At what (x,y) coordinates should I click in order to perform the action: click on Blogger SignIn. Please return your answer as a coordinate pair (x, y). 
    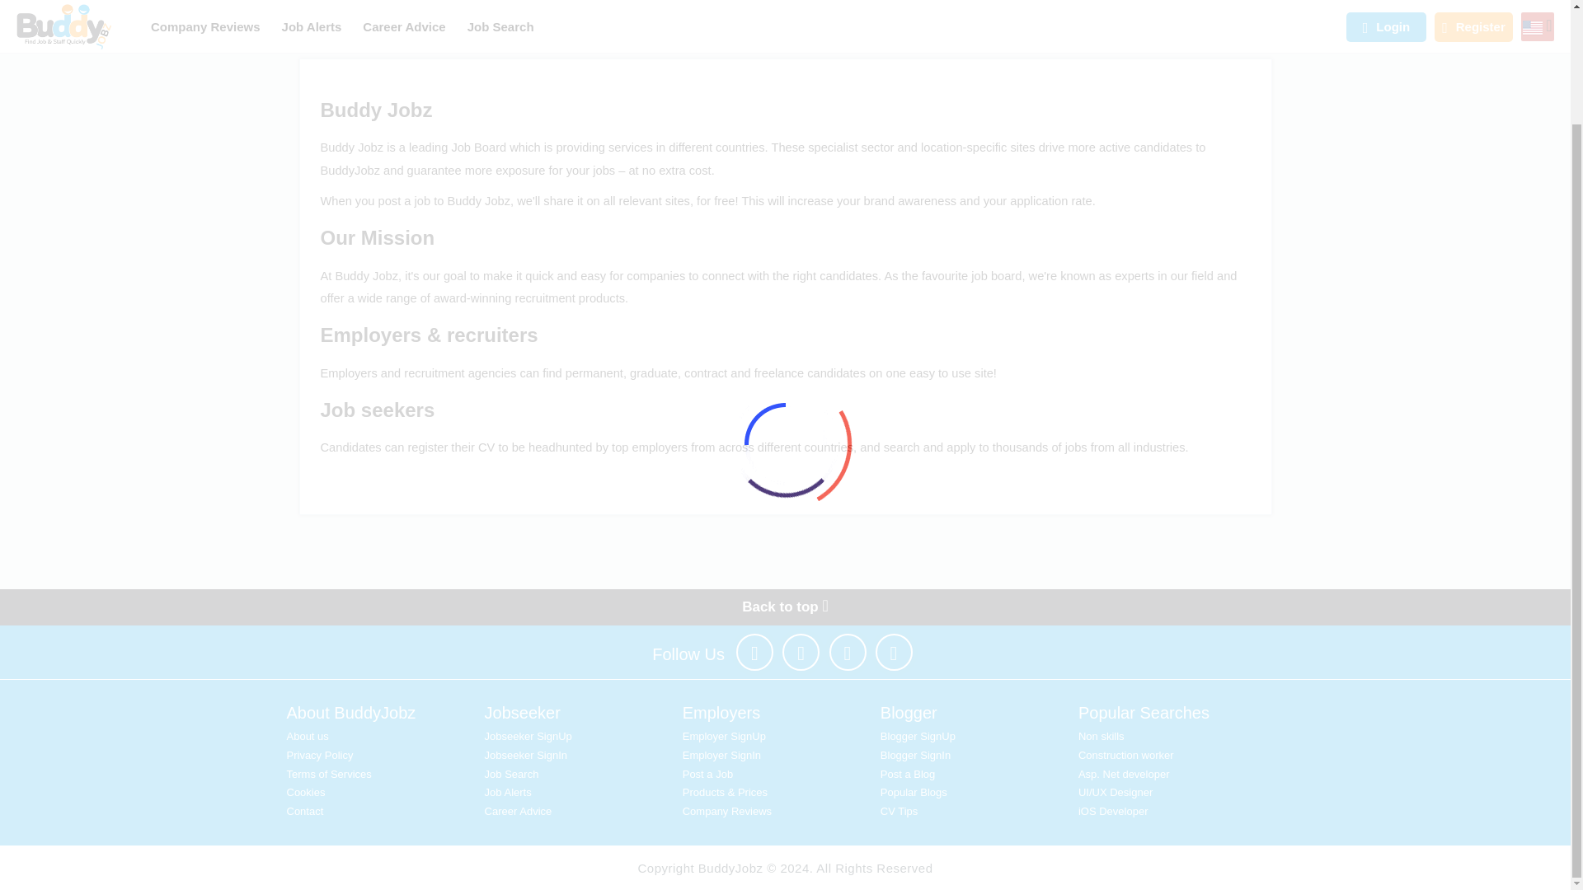
    Looking at the image, I should click on (915, 755).